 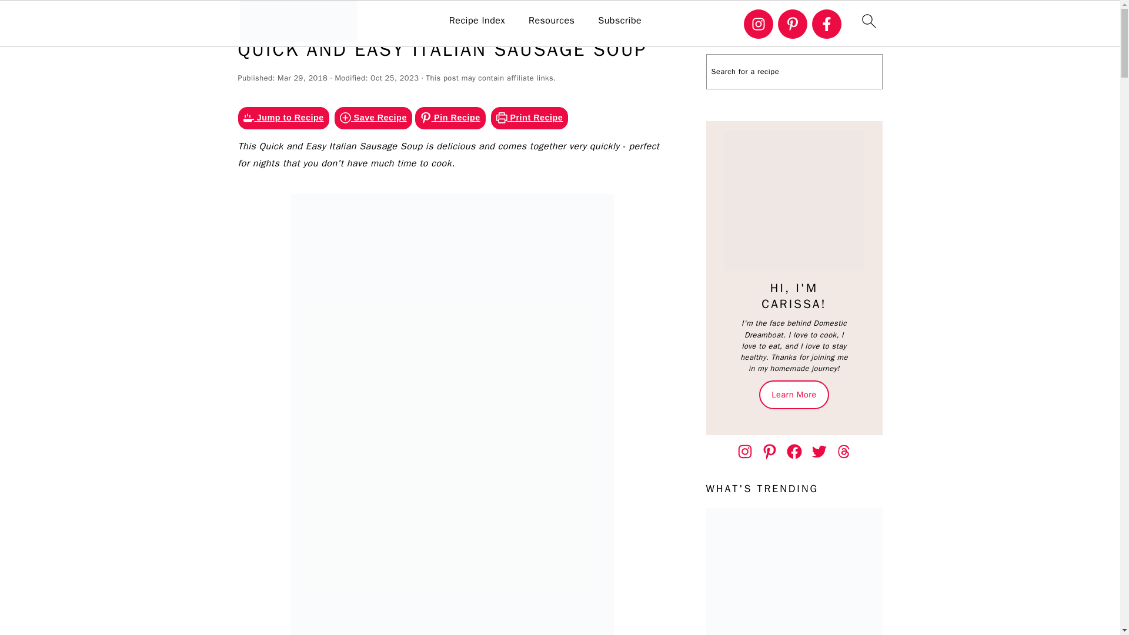 I want to click on Dish Type, so click(x=358, y=16).